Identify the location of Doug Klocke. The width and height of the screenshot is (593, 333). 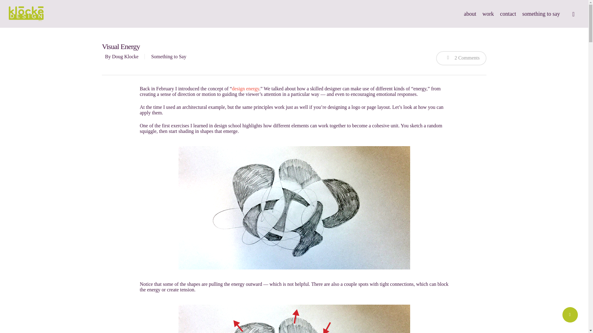
(125, 56).